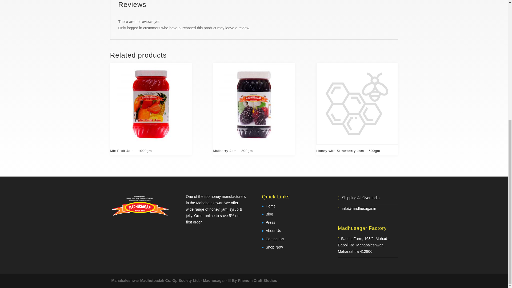 The image size is (512, 288). What do you see at coordinates (275, 239) in the screenshot?
I see `Contact Us` at bounding box center [275, 239].